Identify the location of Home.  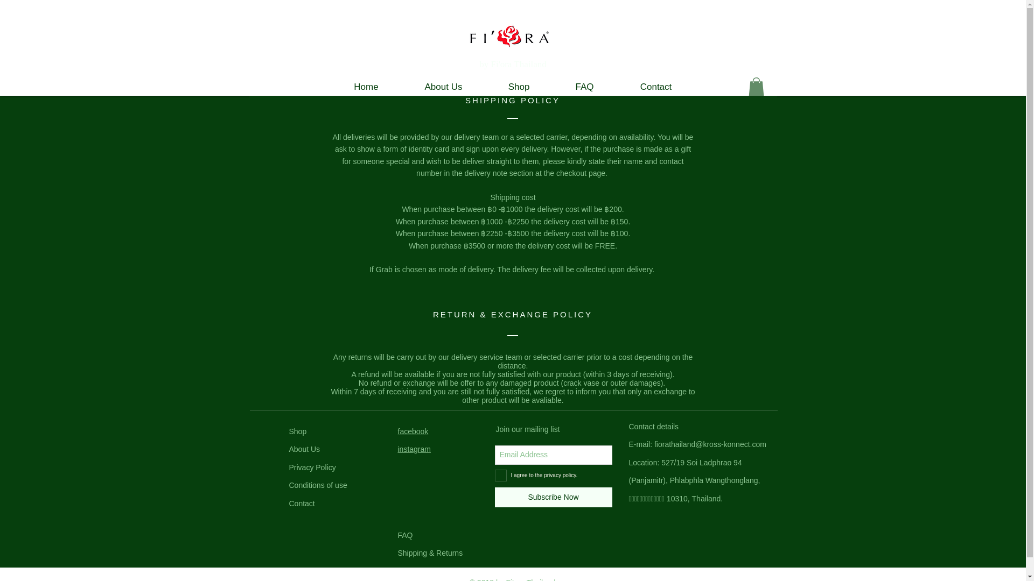
(366, 87).